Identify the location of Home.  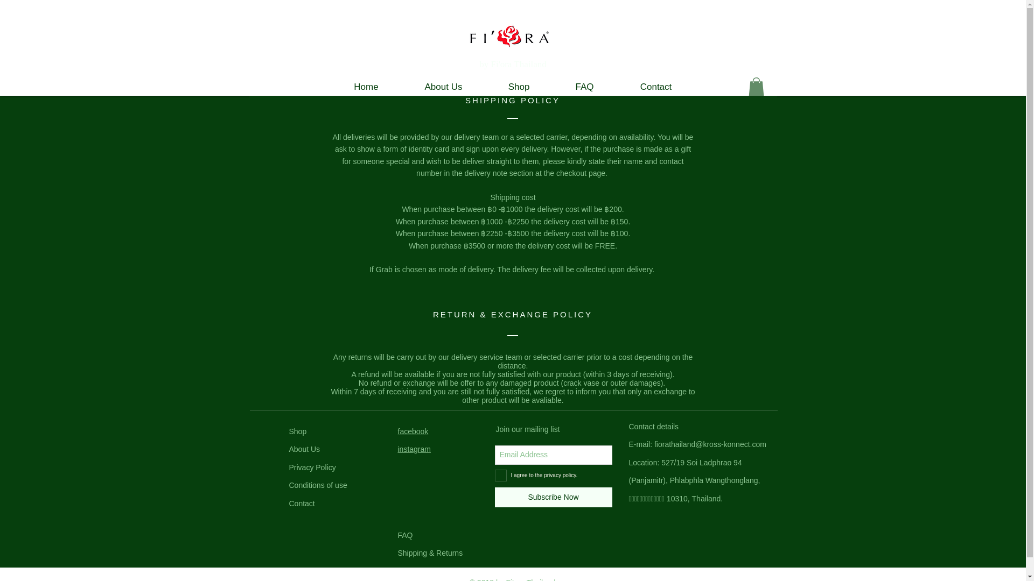
(366, 87).